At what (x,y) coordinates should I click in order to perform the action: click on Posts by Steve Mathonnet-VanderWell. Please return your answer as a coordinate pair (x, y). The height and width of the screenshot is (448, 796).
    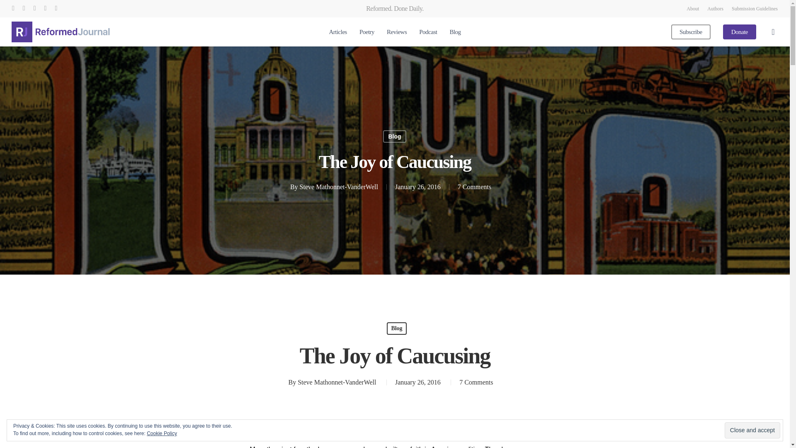
    Looking at the image, I should click on (339, 187).